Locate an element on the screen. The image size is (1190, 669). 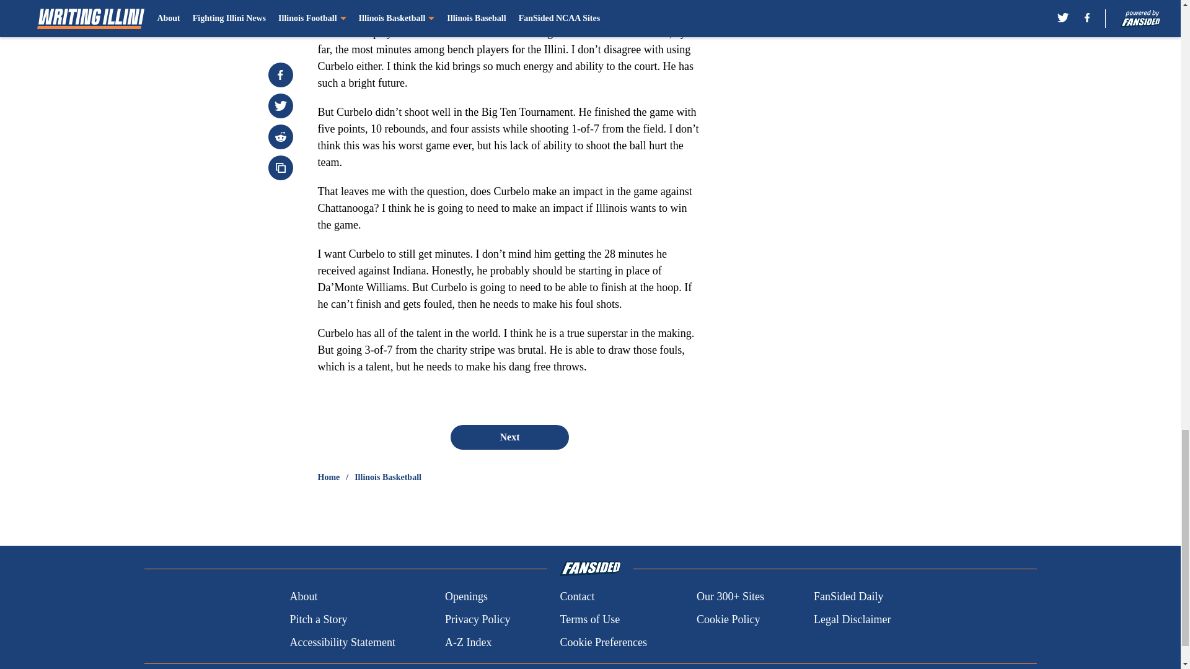
FanSided Daily is located at coordinates (849, 597).